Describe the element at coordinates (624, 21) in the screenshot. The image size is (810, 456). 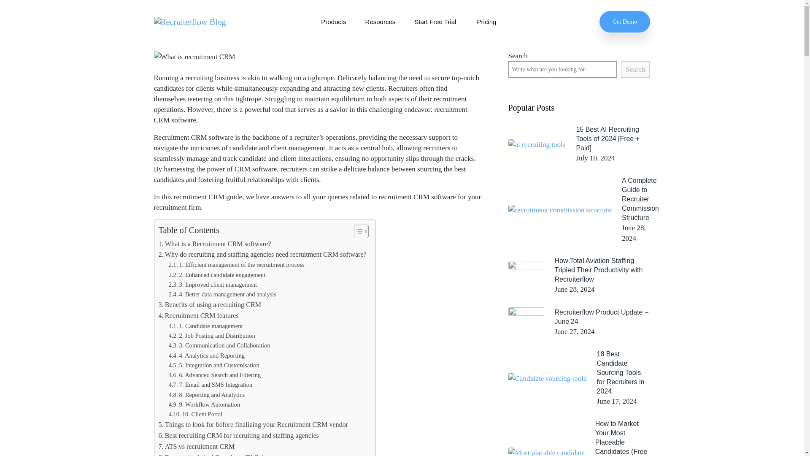
I see `Get Demo` at that location.